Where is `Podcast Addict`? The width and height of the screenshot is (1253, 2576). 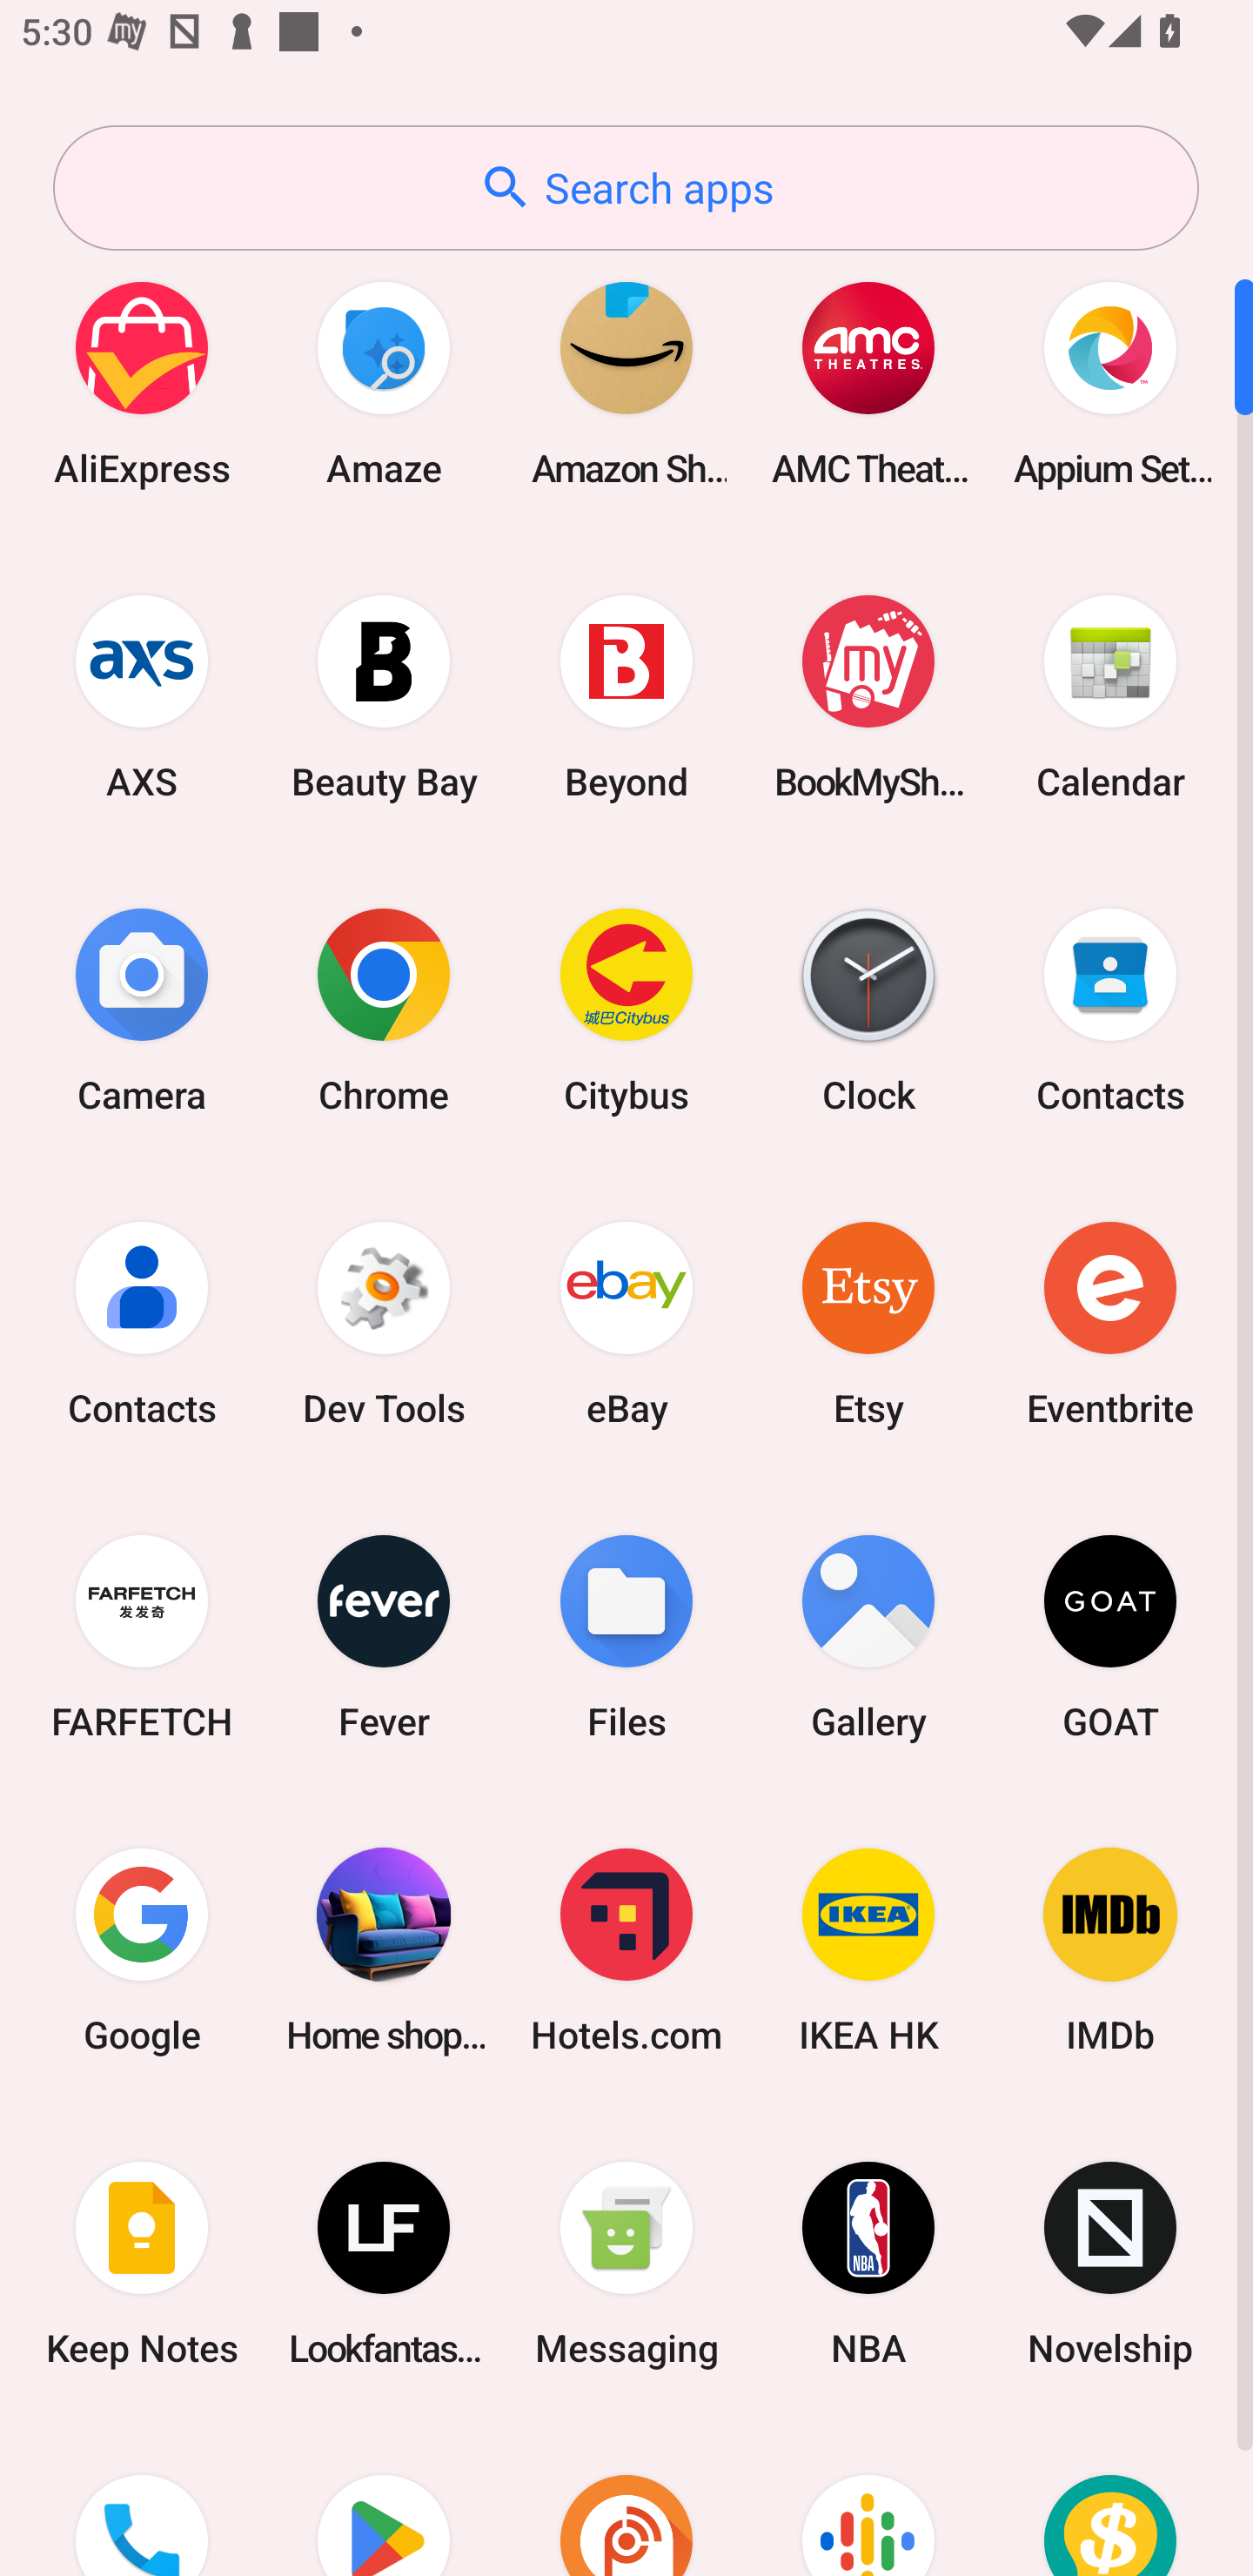
Podcast Addict is located at coordinates (626, 2499).